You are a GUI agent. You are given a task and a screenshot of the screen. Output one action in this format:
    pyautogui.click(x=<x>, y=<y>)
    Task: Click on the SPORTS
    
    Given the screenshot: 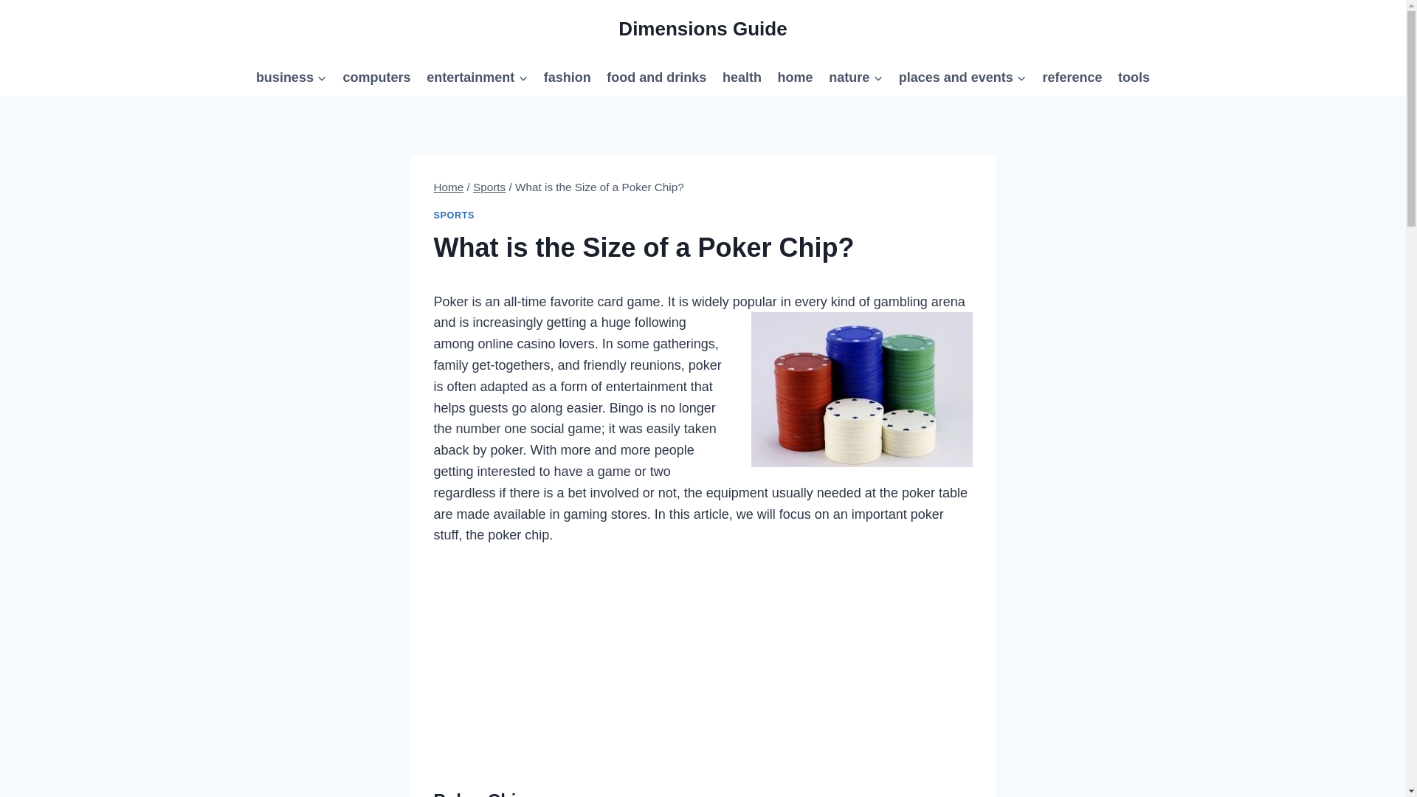 What is the action you would take?
    pyautogui.click(x=454, y=215)
    